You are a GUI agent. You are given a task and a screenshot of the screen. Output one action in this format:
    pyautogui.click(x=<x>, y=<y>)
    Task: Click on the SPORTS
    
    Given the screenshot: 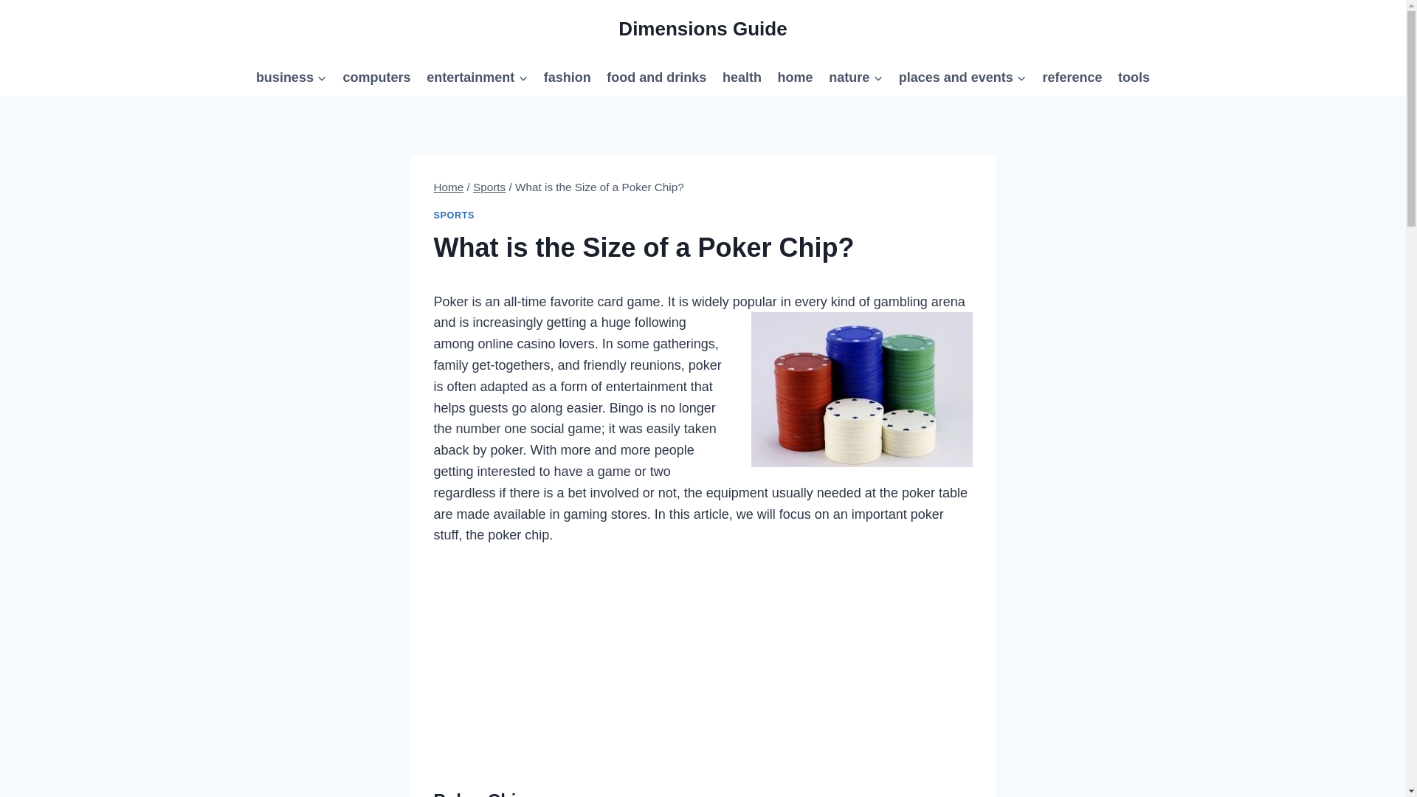 What is the action you would take?
    pyautogui.click(x=454, y=215)
    